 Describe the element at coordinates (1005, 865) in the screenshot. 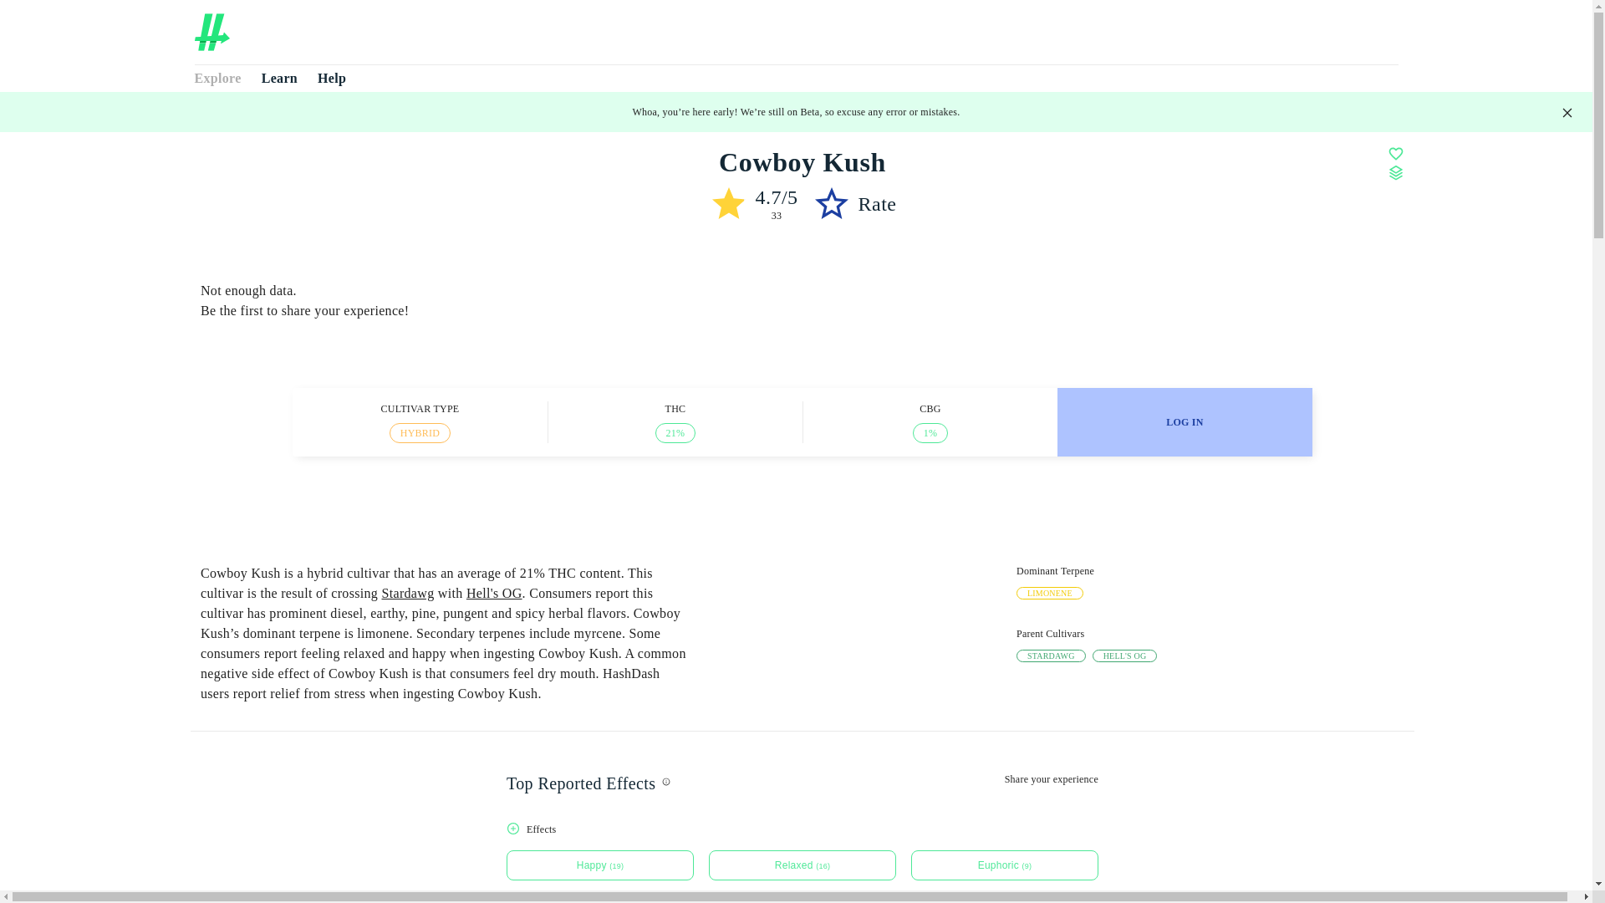

I see `euphoric` at that location.